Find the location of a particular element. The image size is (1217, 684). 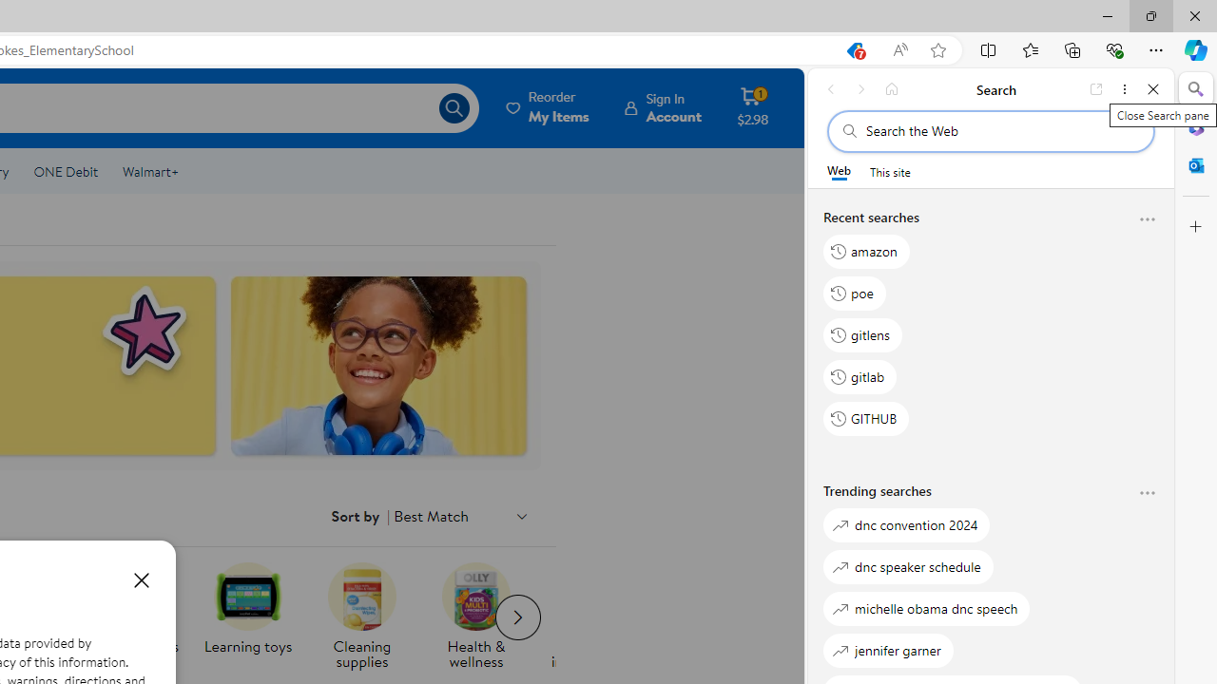

Web scope is located at coordinates (839, 171).